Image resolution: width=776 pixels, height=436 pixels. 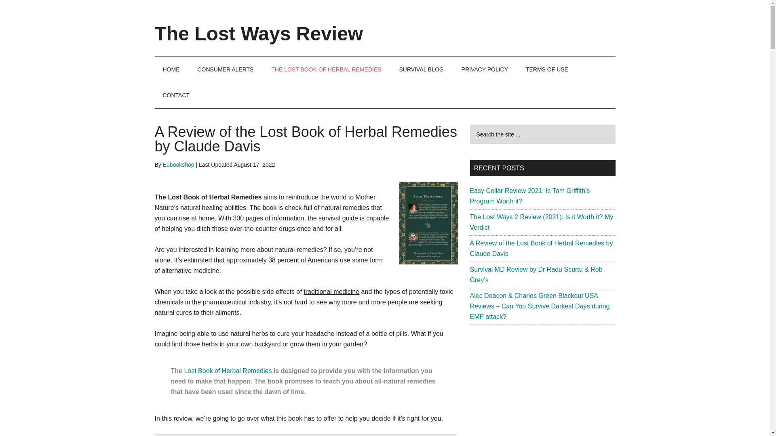 I want to click on CONSUMER ALERTS, so click(x=226, y=69).